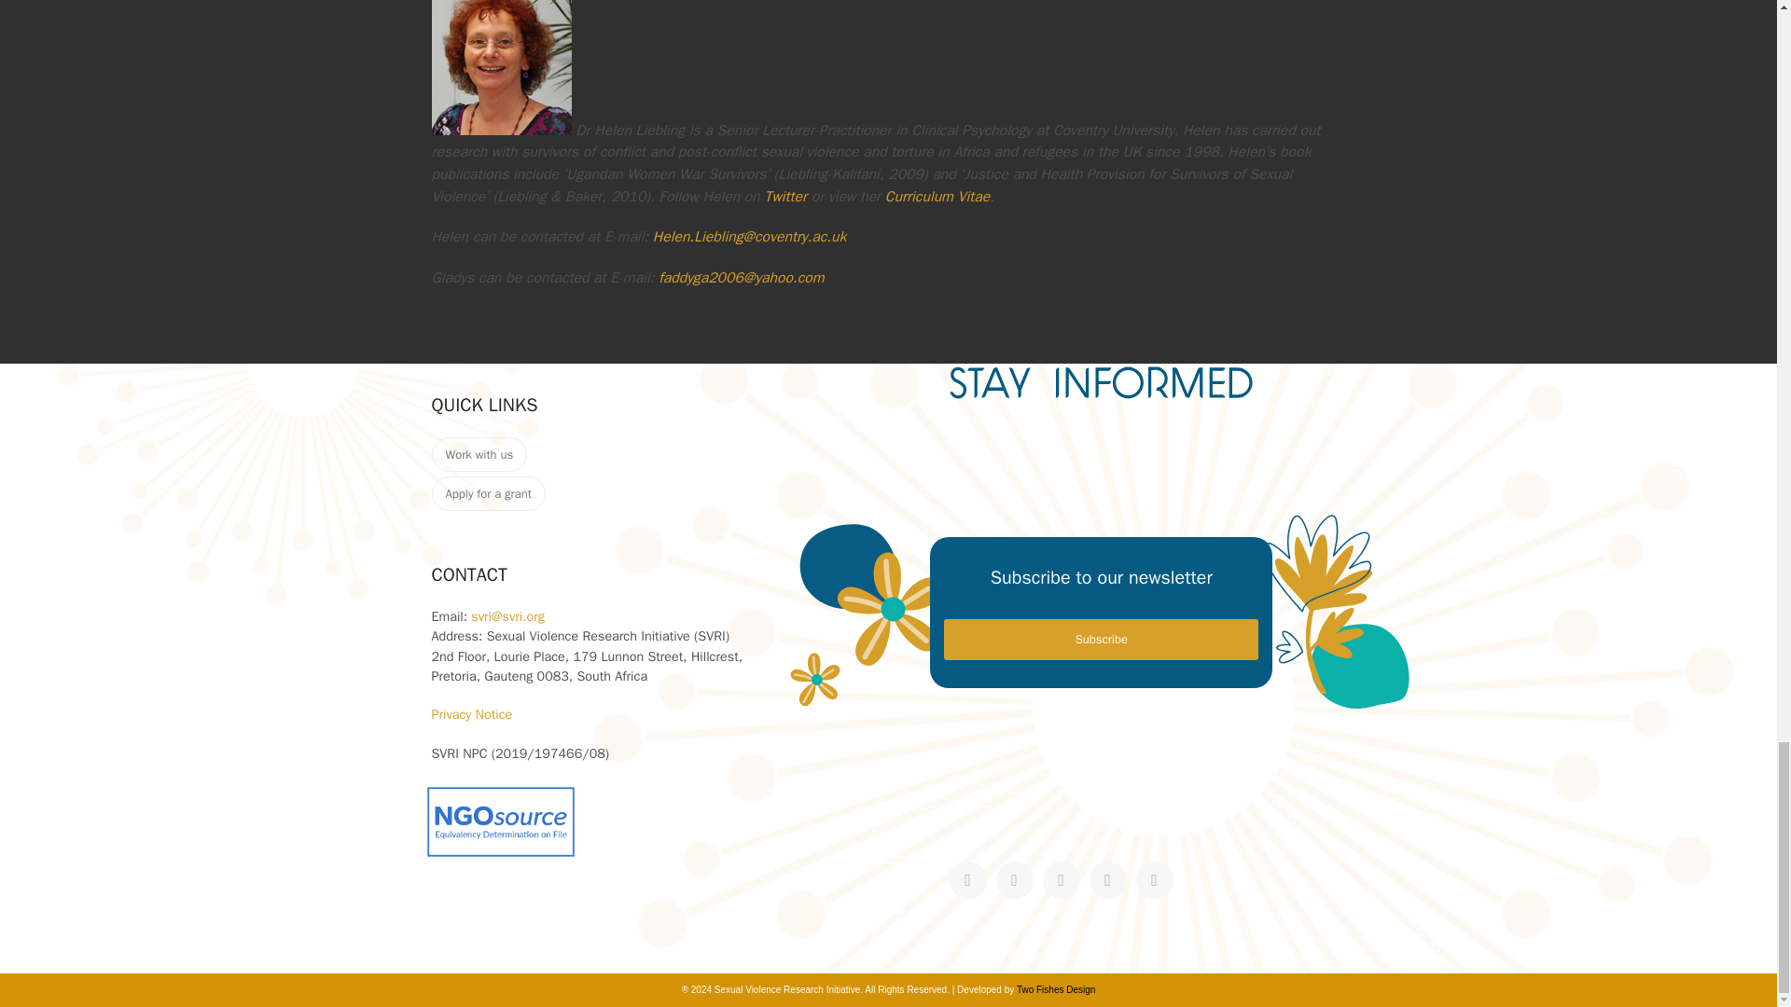 This screenshot has width=1791, height=1007. I want to click on YouTube, so click(1154, 880).